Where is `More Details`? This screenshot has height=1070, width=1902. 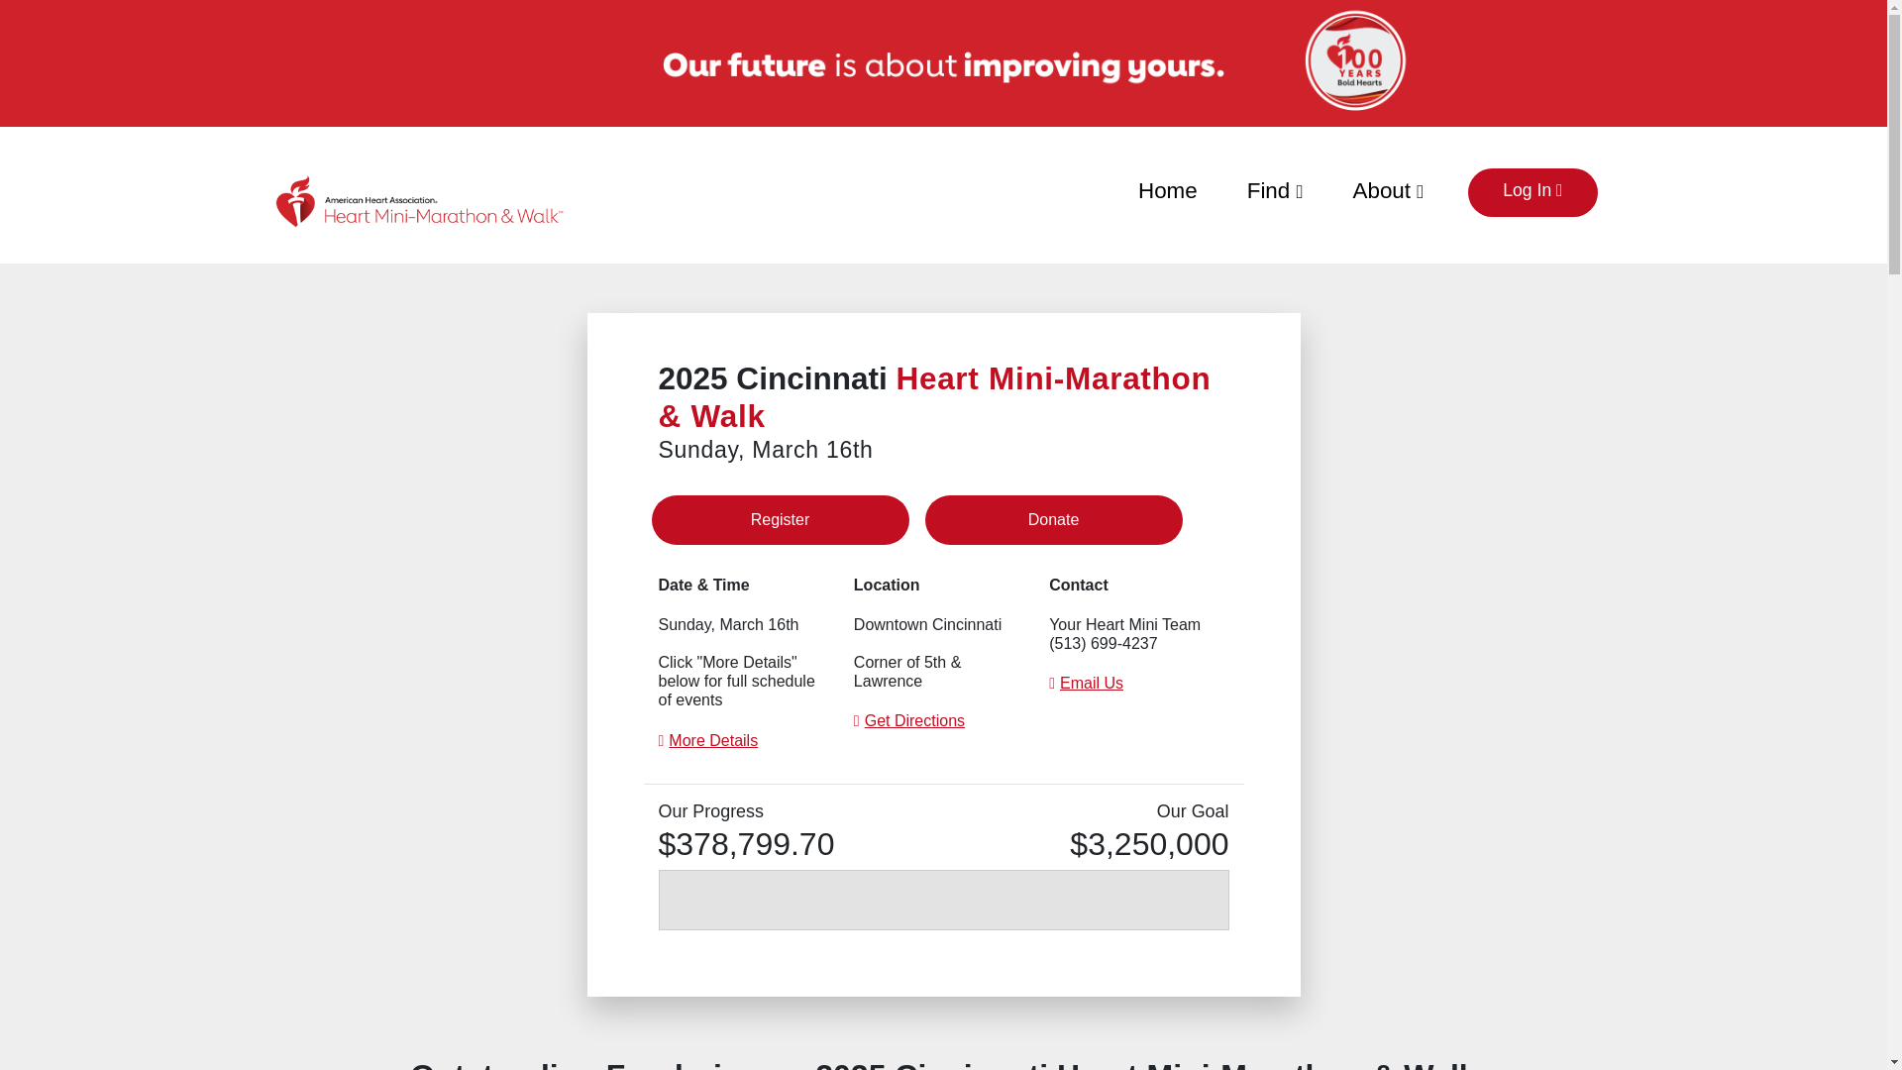
More Details is located at coordinates (713, 740).